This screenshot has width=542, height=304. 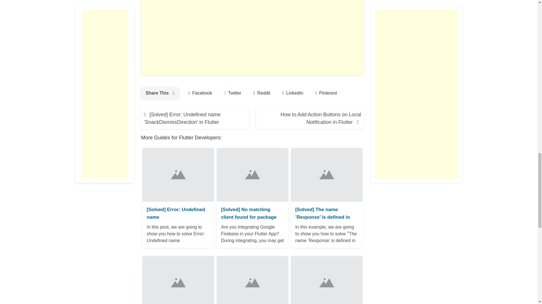 What do you see at coordinates (310, 118) in the screenshot?
I see `How to Add Action Buttons on Local Notification in Flutter` at bounding box center [310, 118].